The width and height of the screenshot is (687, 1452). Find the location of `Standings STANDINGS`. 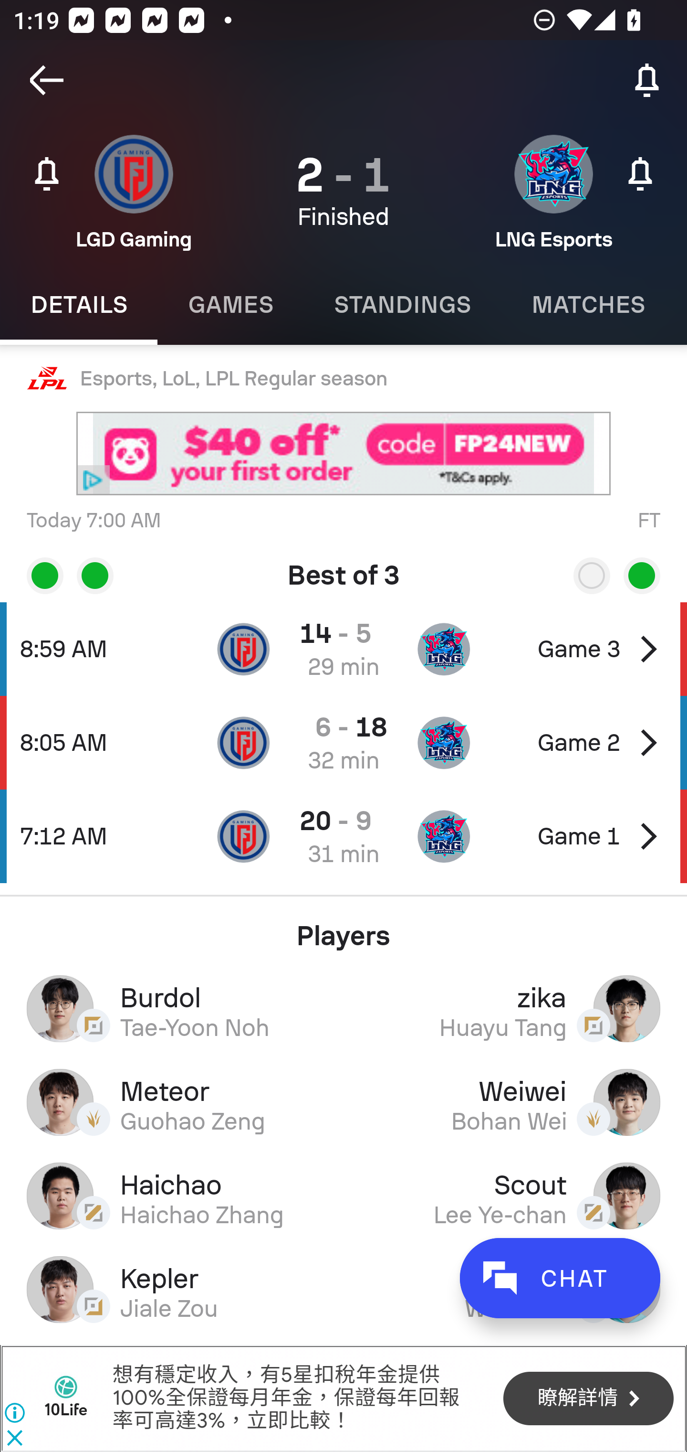

Standings STANDINGS is located at coordinates (402, 305).